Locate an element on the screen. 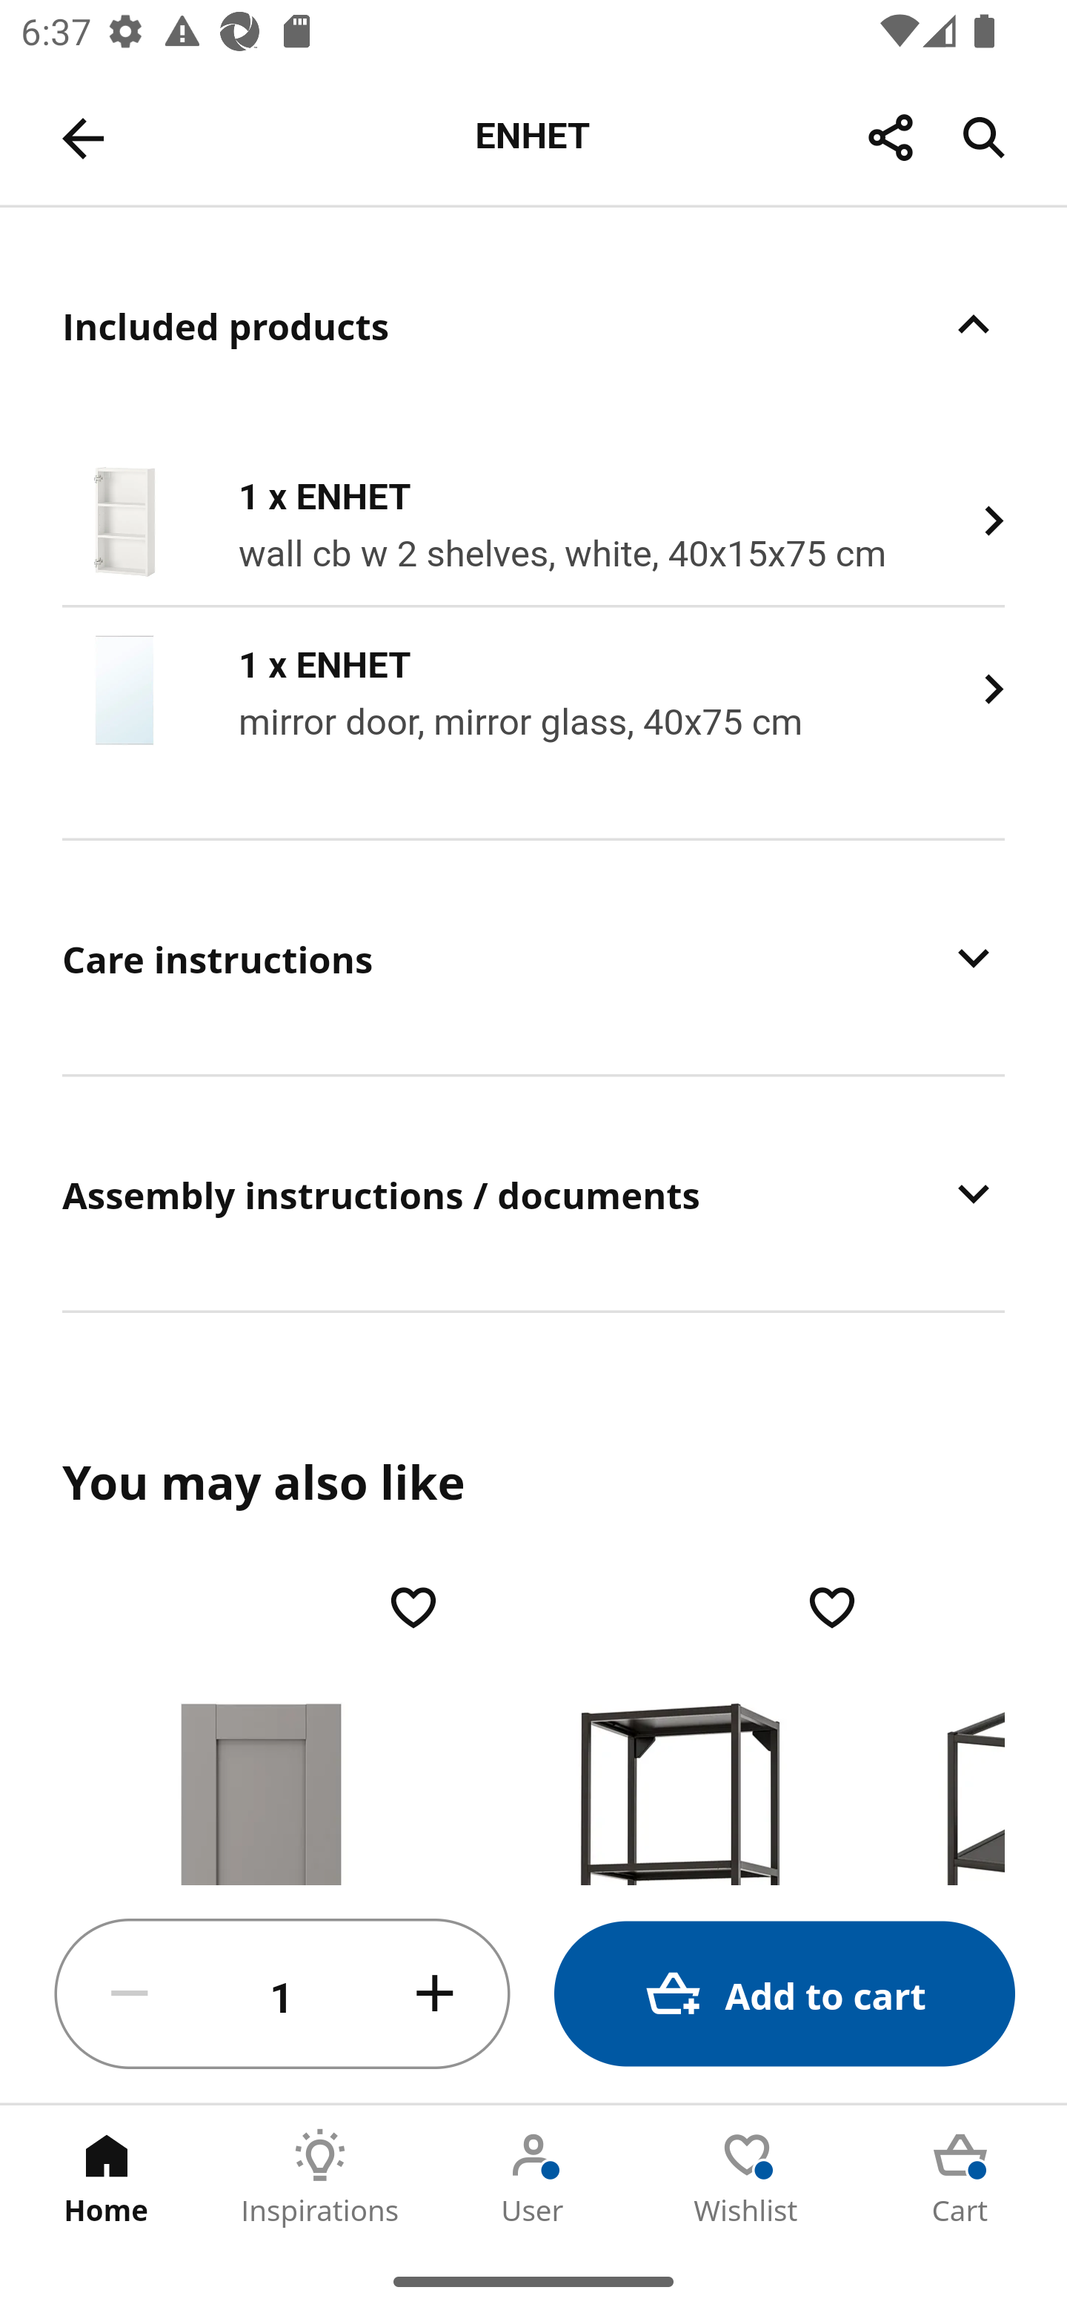  Care instructions is located at coordinates (533, 957).